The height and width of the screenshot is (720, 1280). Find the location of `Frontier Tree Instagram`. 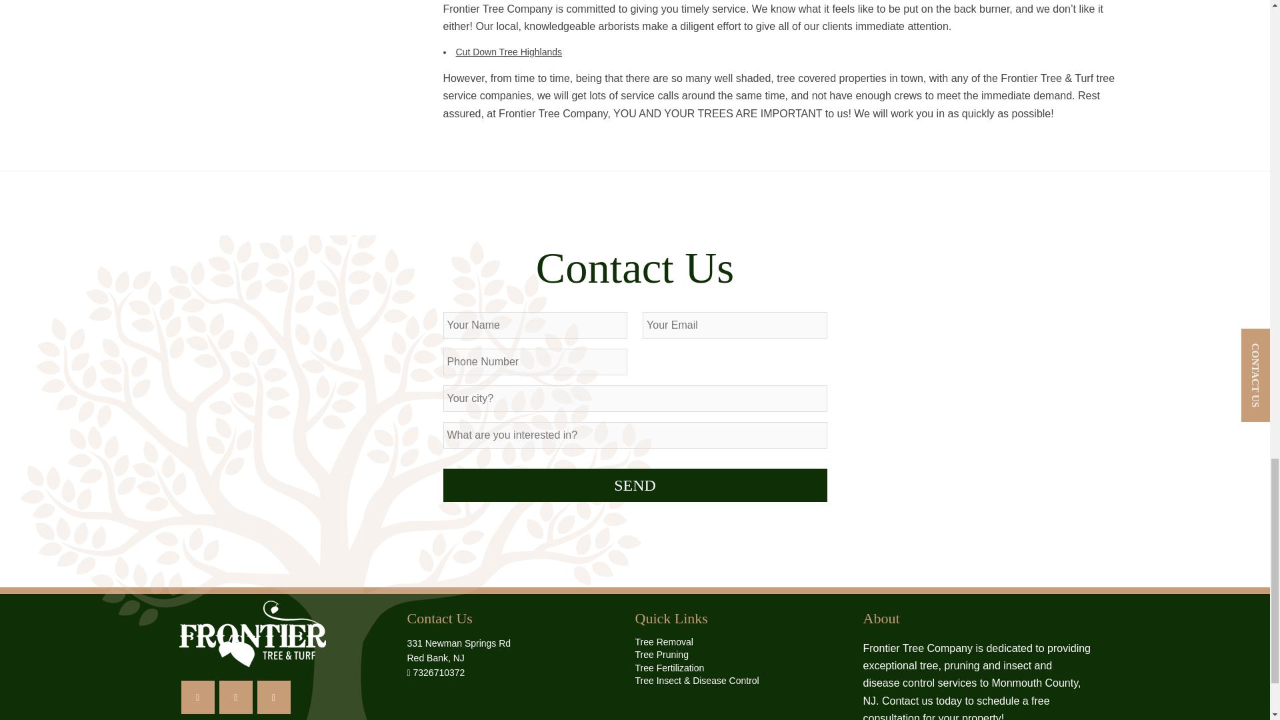

Frontier Tree Instagram is located at coordinates (235, 697).